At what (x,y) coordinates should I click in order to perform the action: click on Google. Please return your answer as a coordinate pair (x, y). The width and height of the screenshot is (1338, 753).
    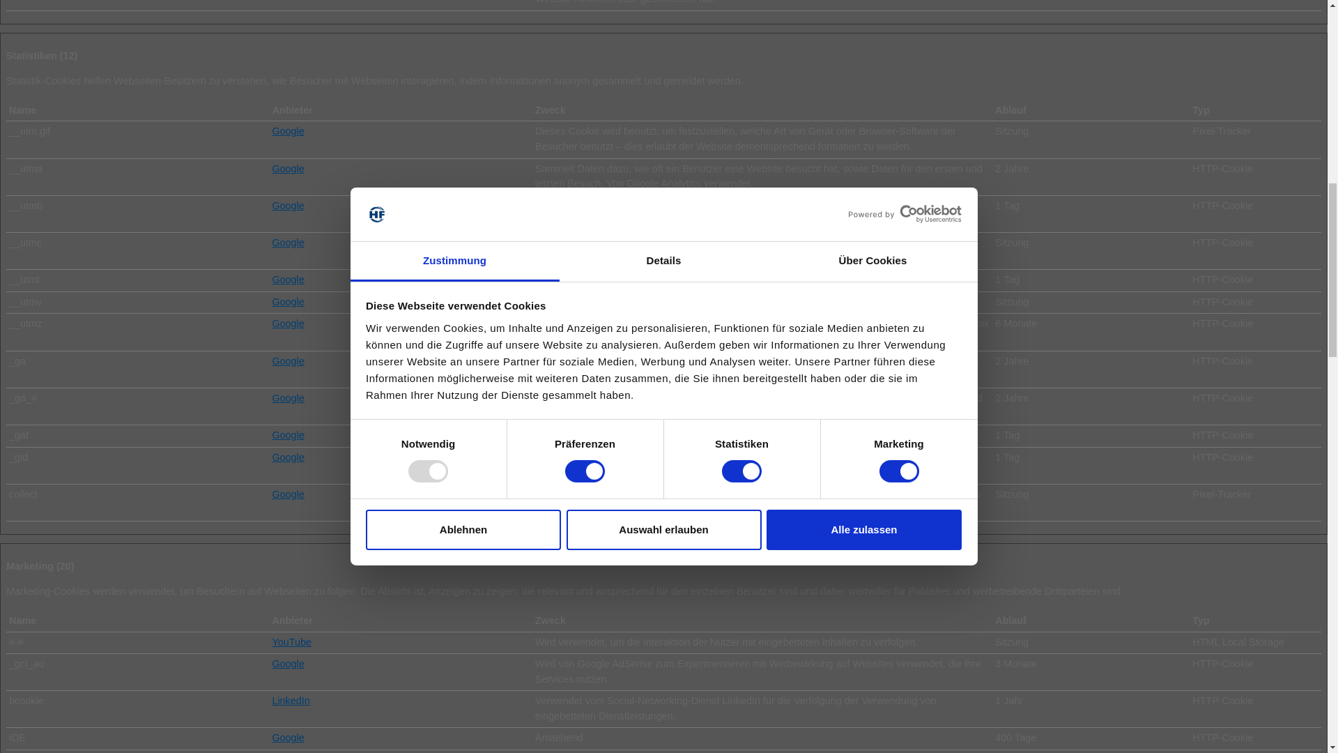
    Looking at the image, I should click on (287, 664).